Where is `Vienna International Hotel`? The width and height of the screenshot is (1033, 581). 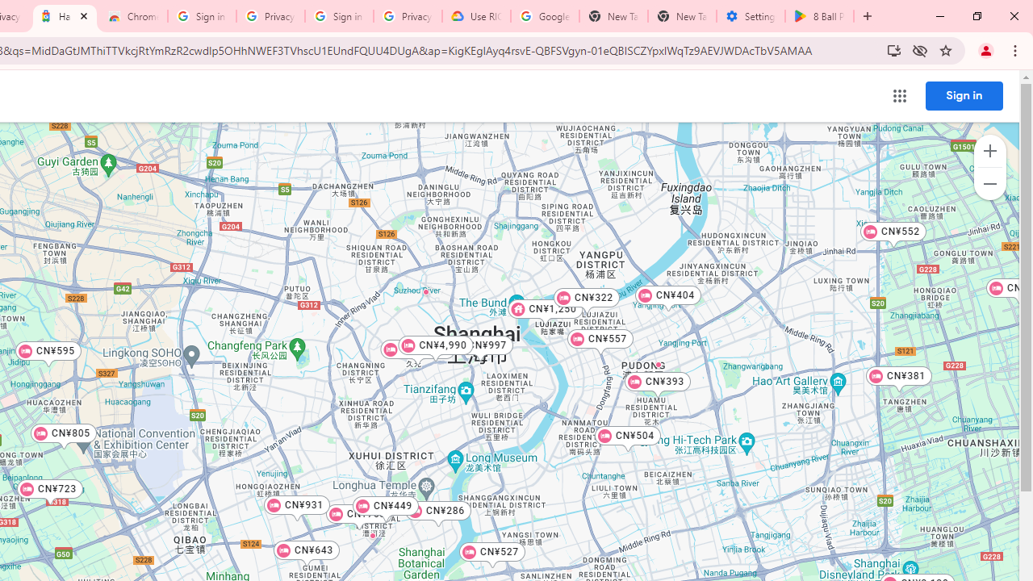
Vienna International Hotel is located at coordinates (426, 291).